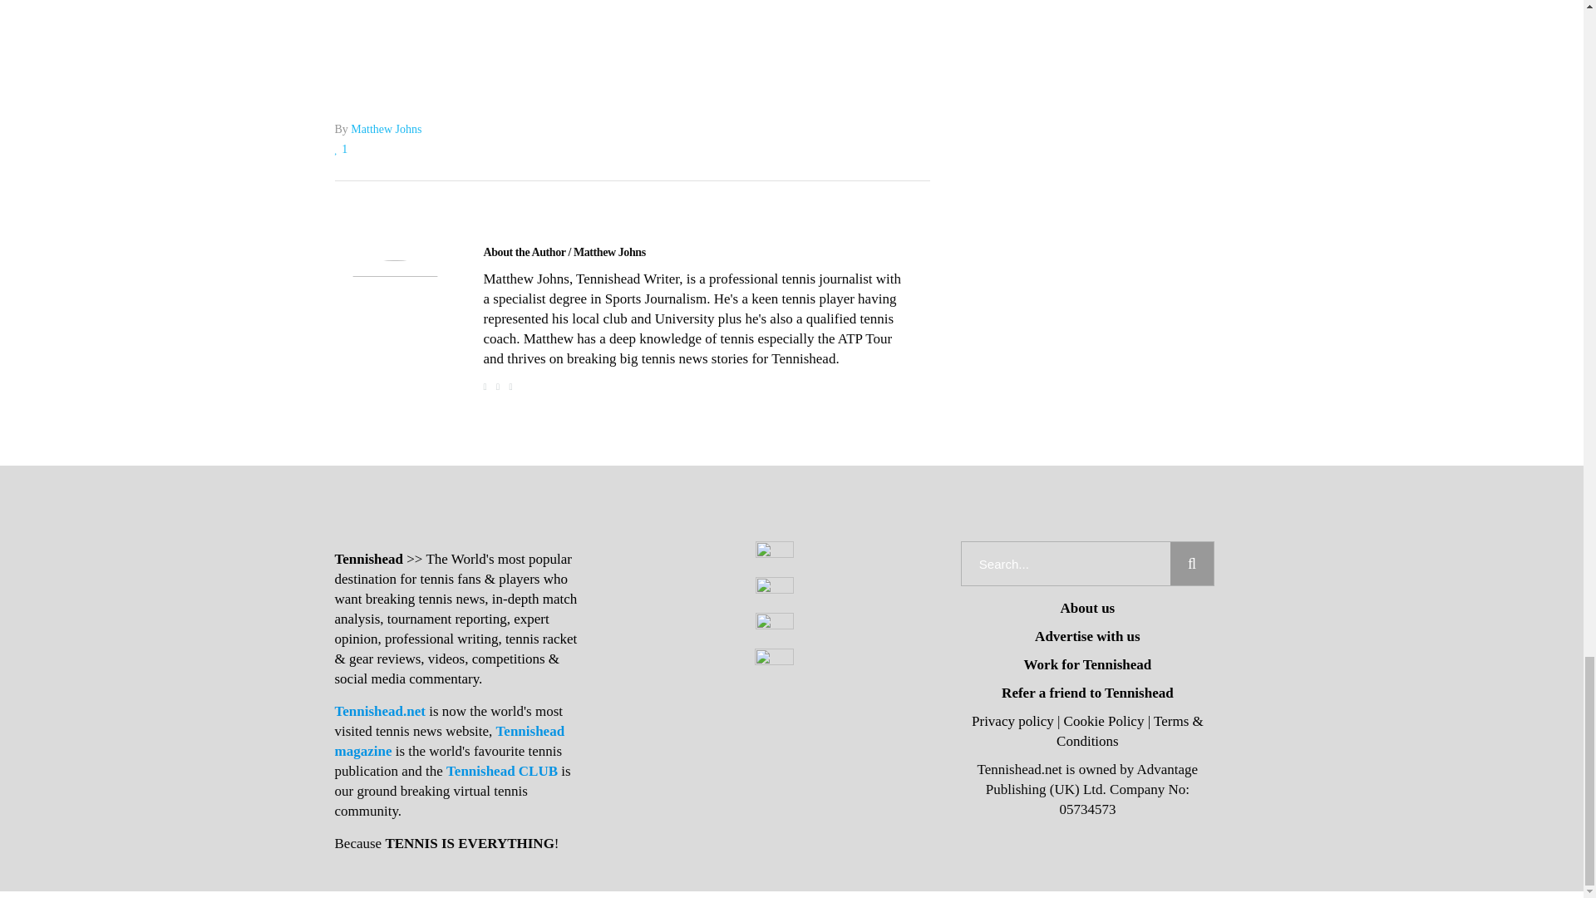  Describe the element at coordinates (341, 148) in the screenshot. I see `Like this` at that location.